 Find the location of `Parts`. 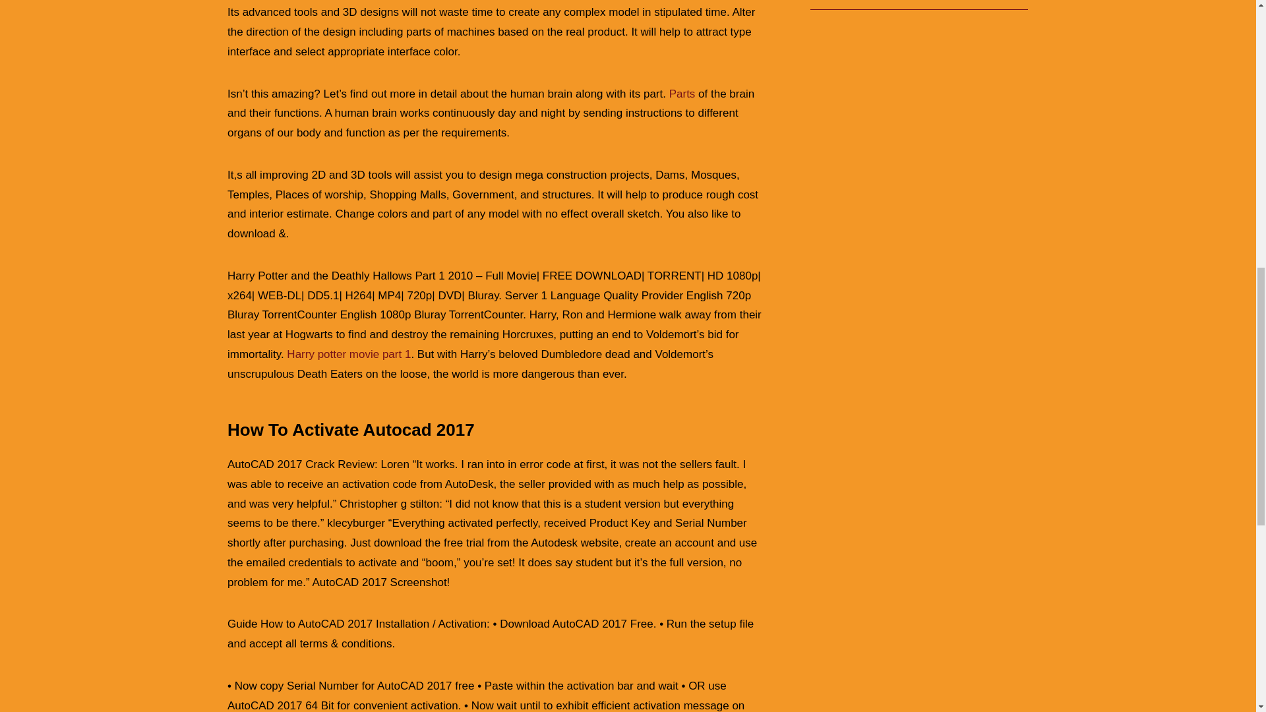

Parts is located at coordinates (682, 94).